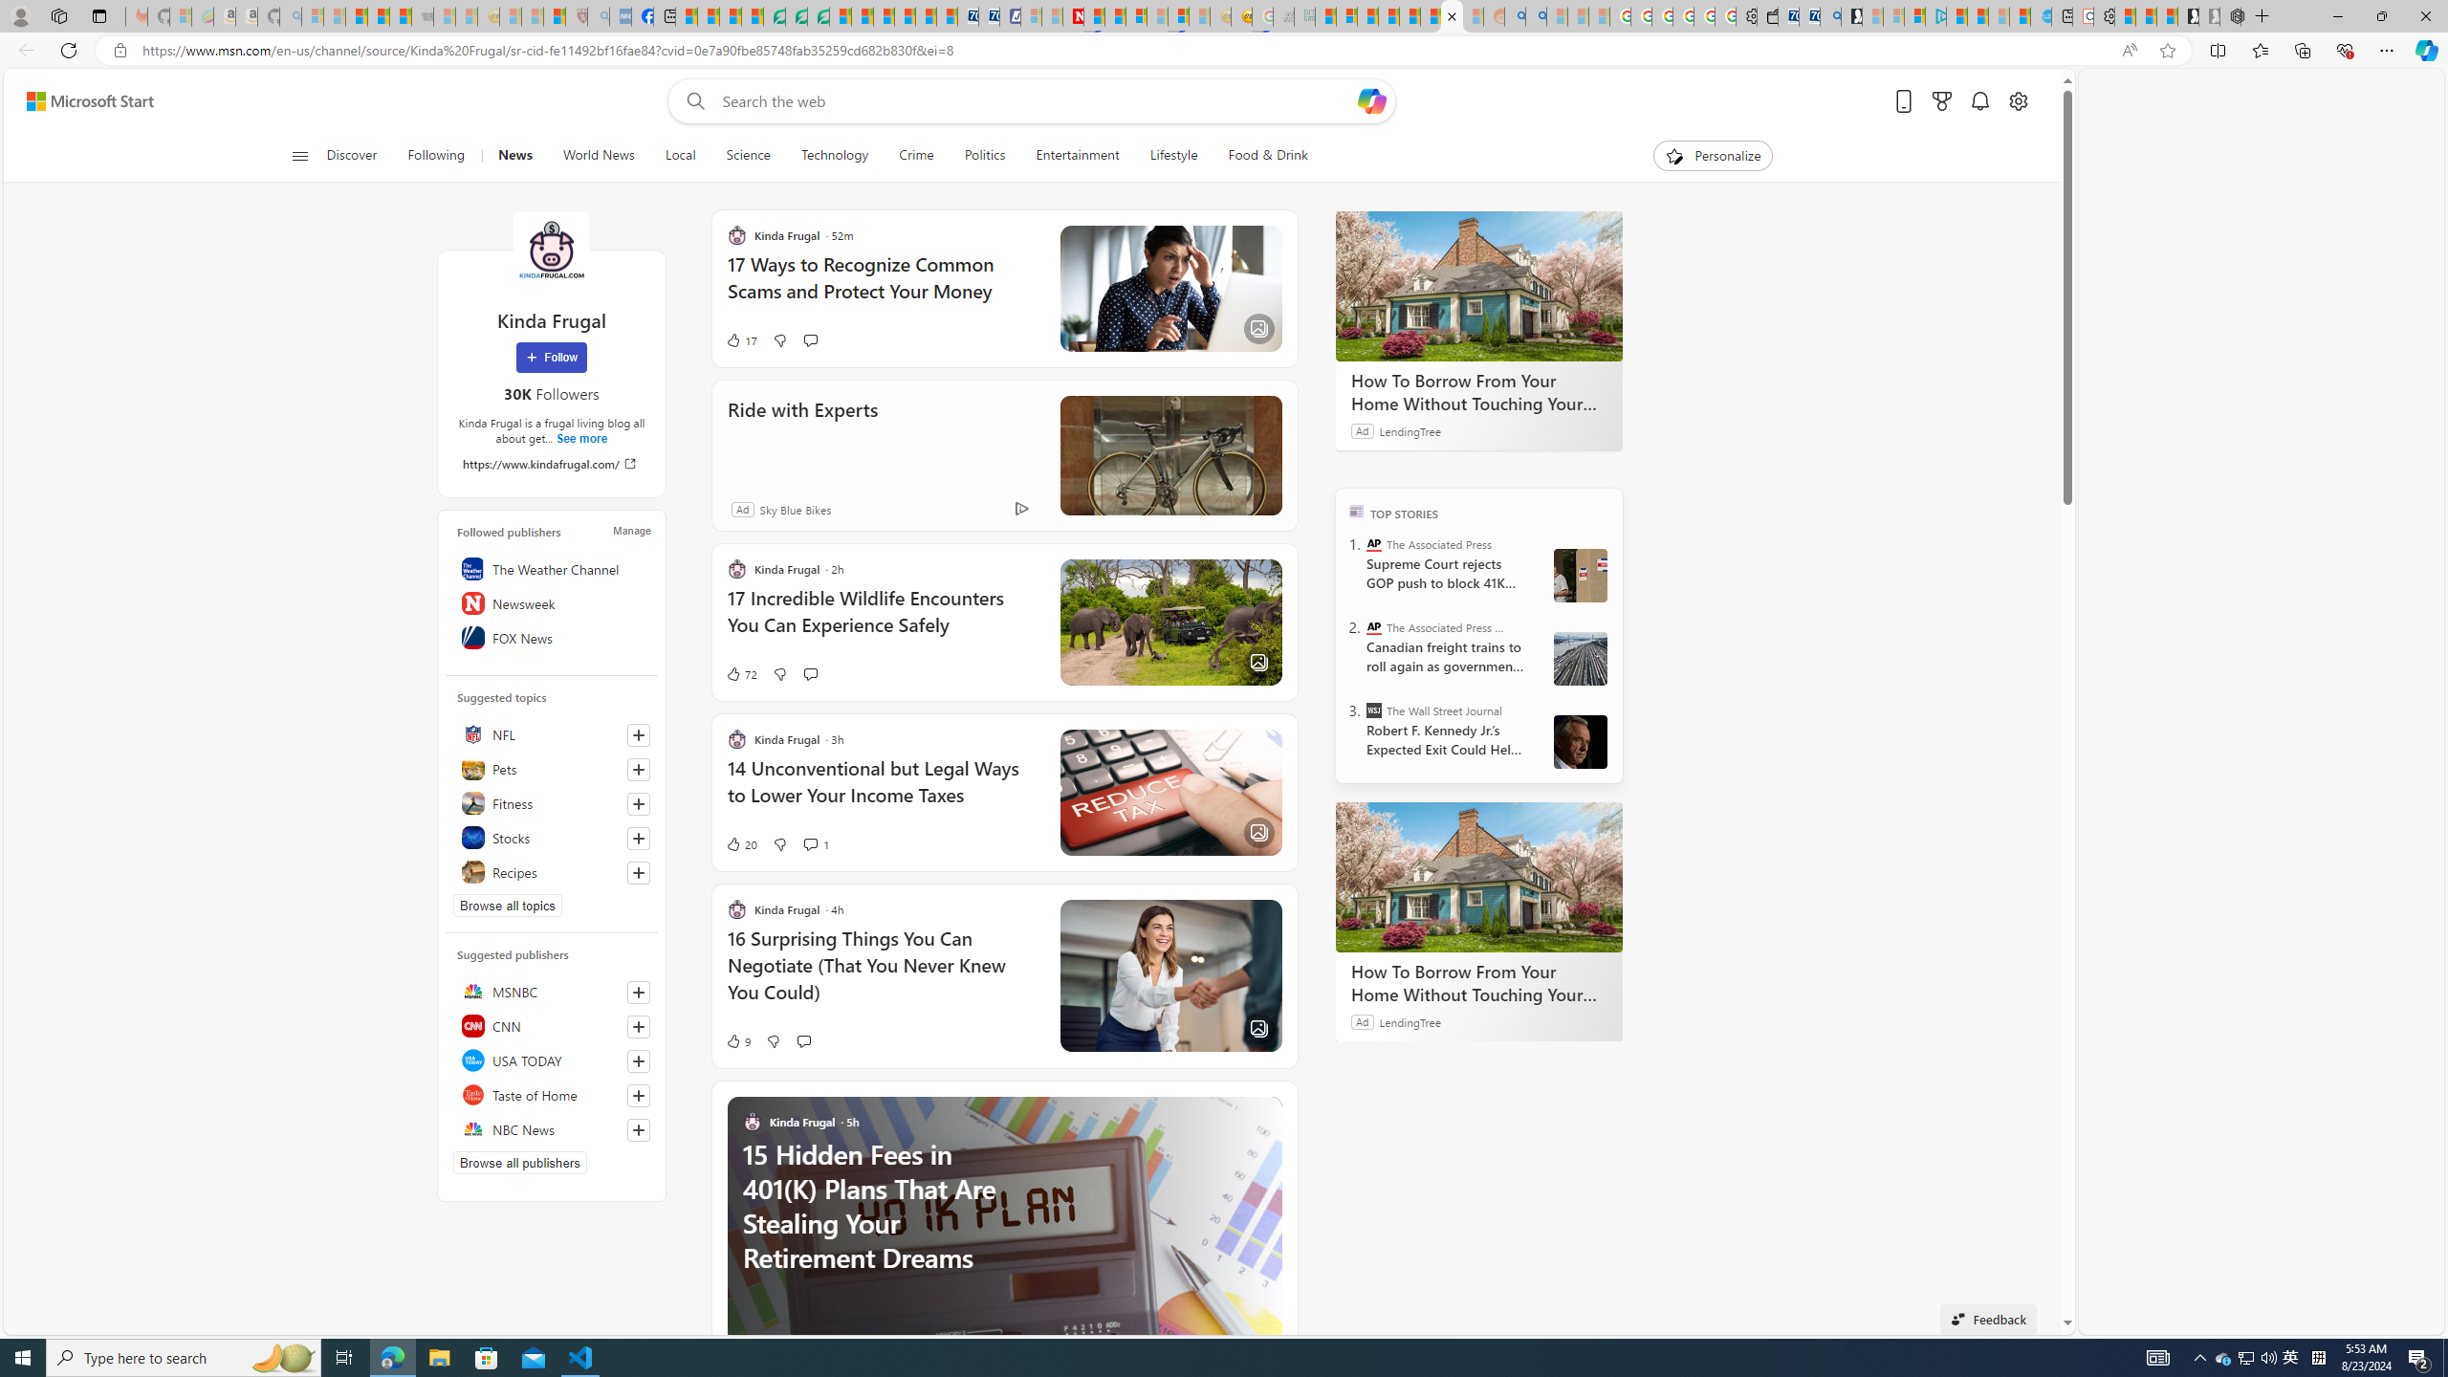 This screenshot has height=1377, width=2448. What do you see at coordinates (552, 463) in the screenshot?
I see `https://www.kindafrugal.com/` at bounding box center [552, 463].